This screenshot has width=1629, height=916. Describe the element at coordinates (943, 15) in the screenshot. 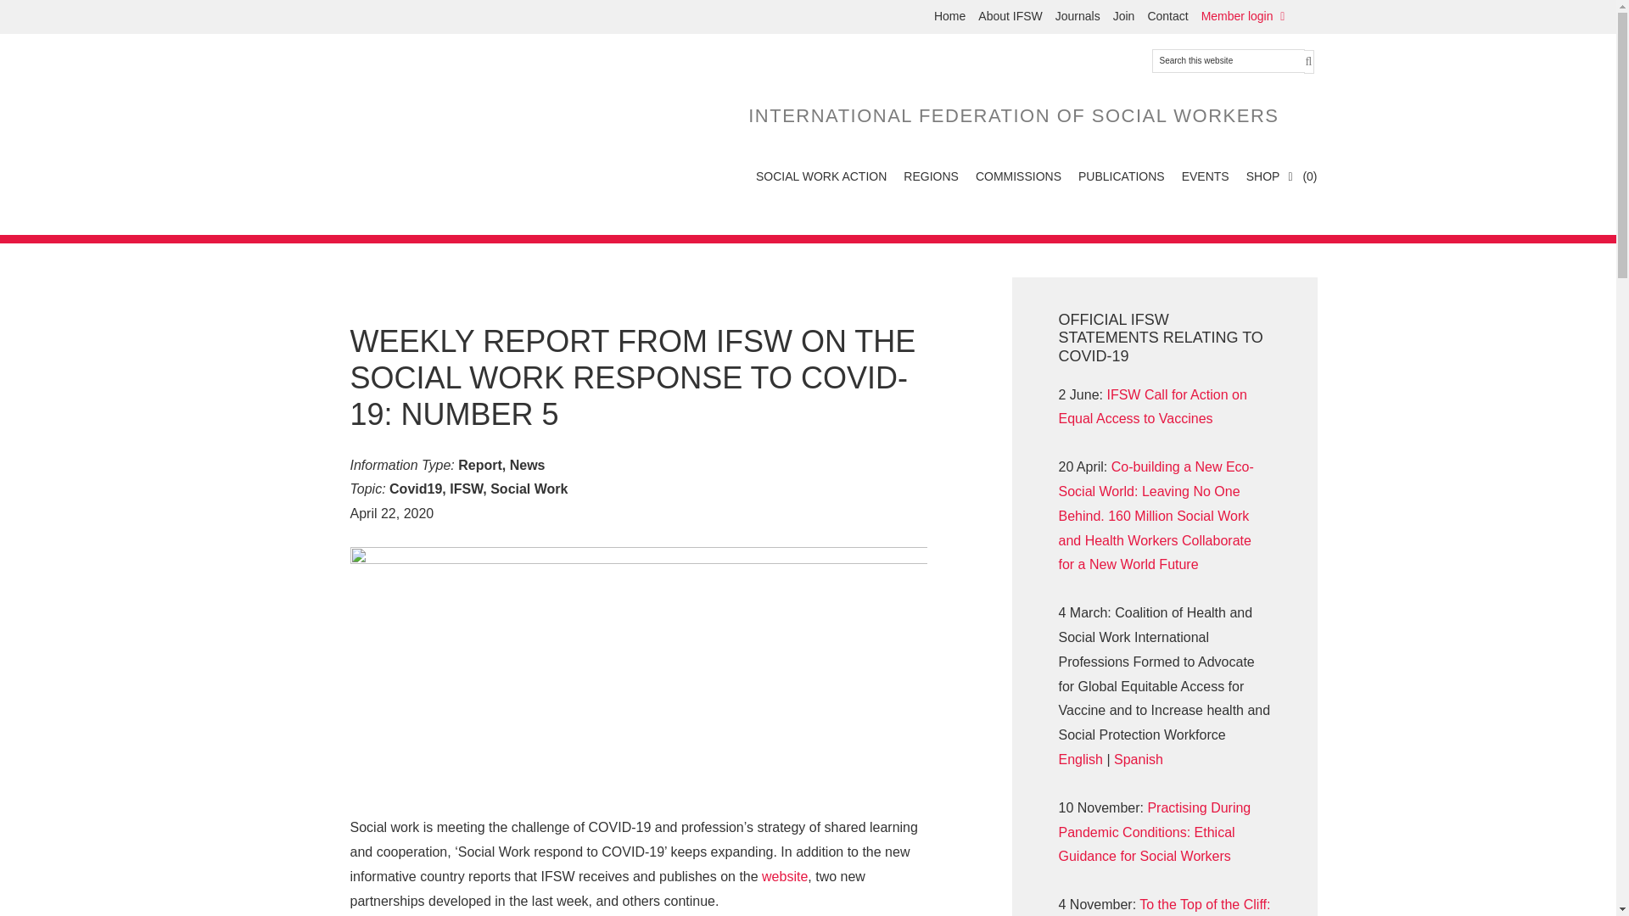

I see `Home` at that location.